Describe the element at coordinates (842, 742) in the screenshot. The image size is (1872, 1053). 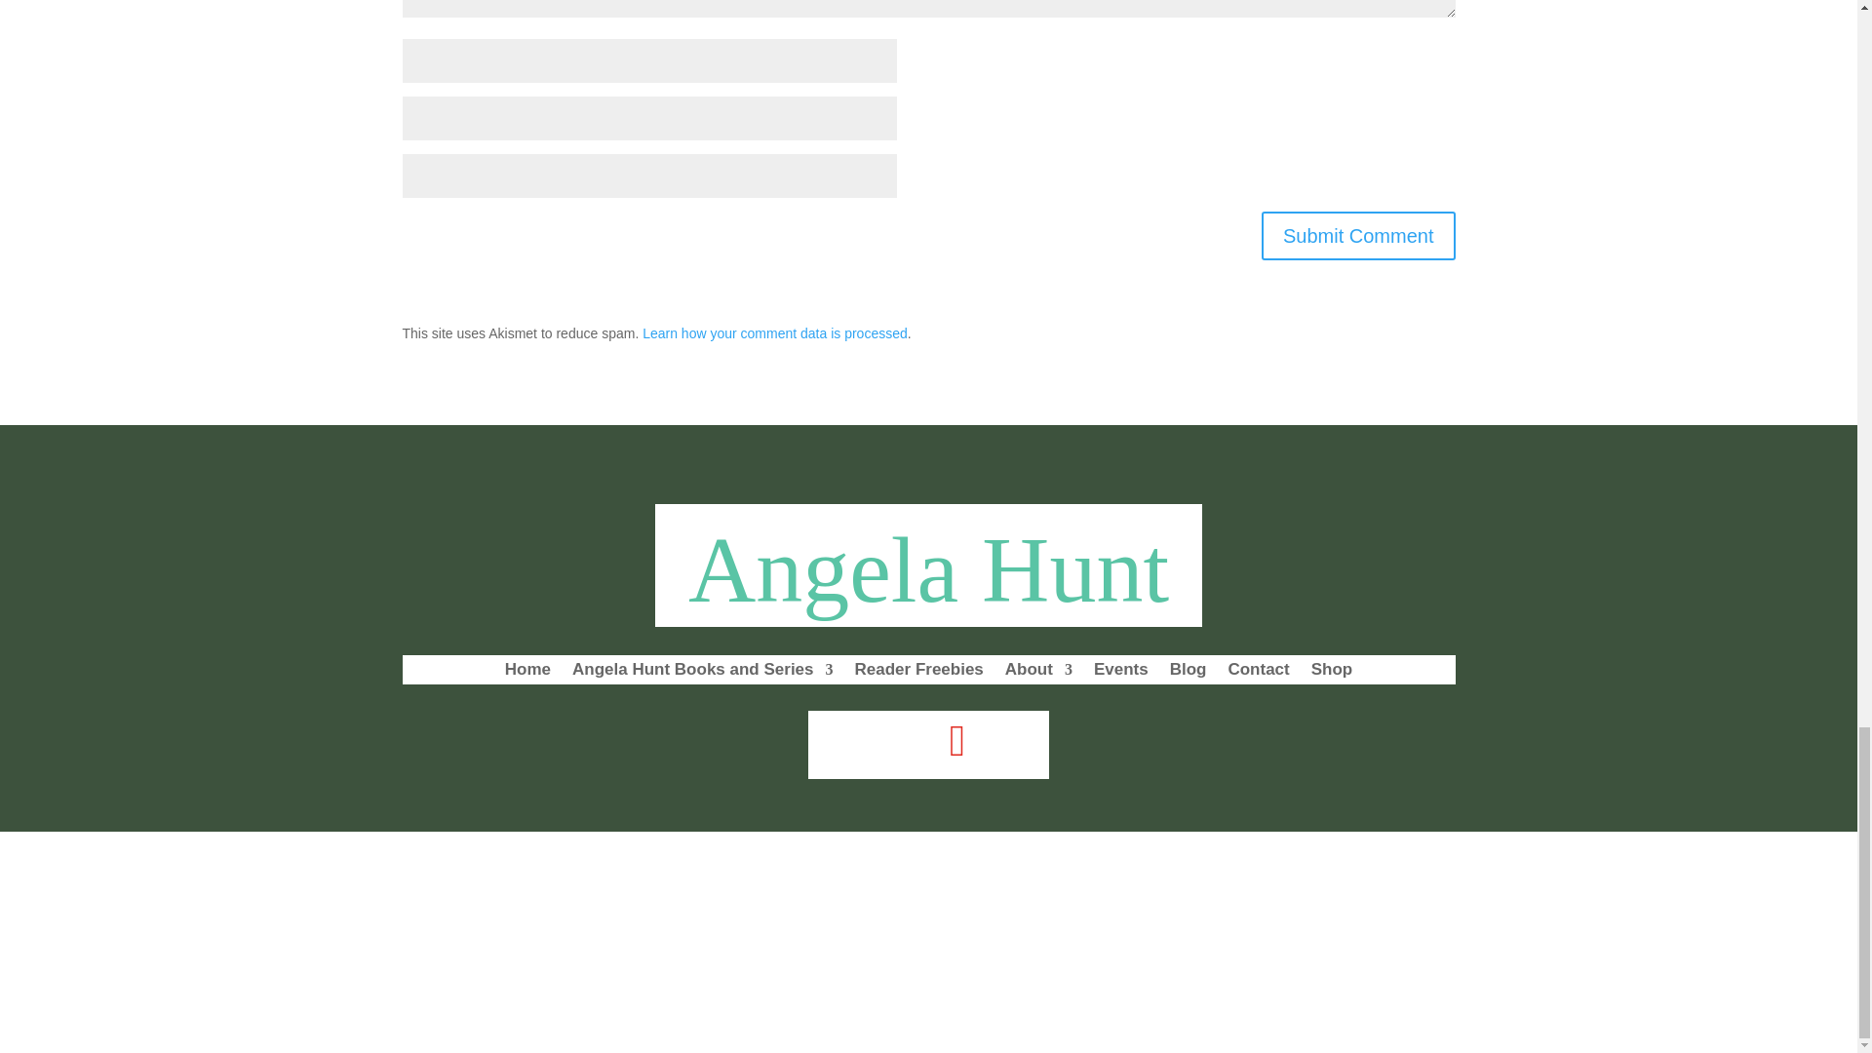
I see `BB 48x48` at that location.